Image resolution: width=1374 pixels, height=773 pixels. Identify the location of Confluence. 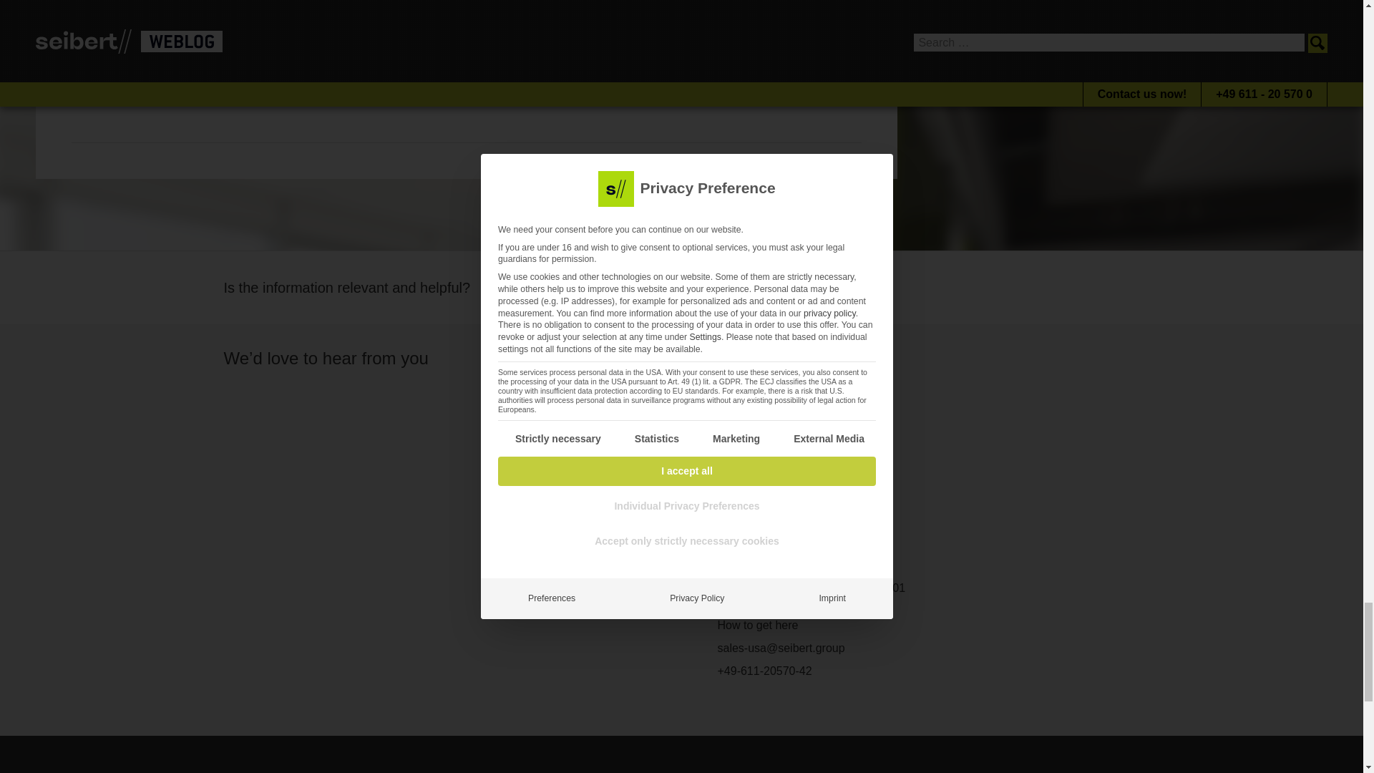
(97, 49).